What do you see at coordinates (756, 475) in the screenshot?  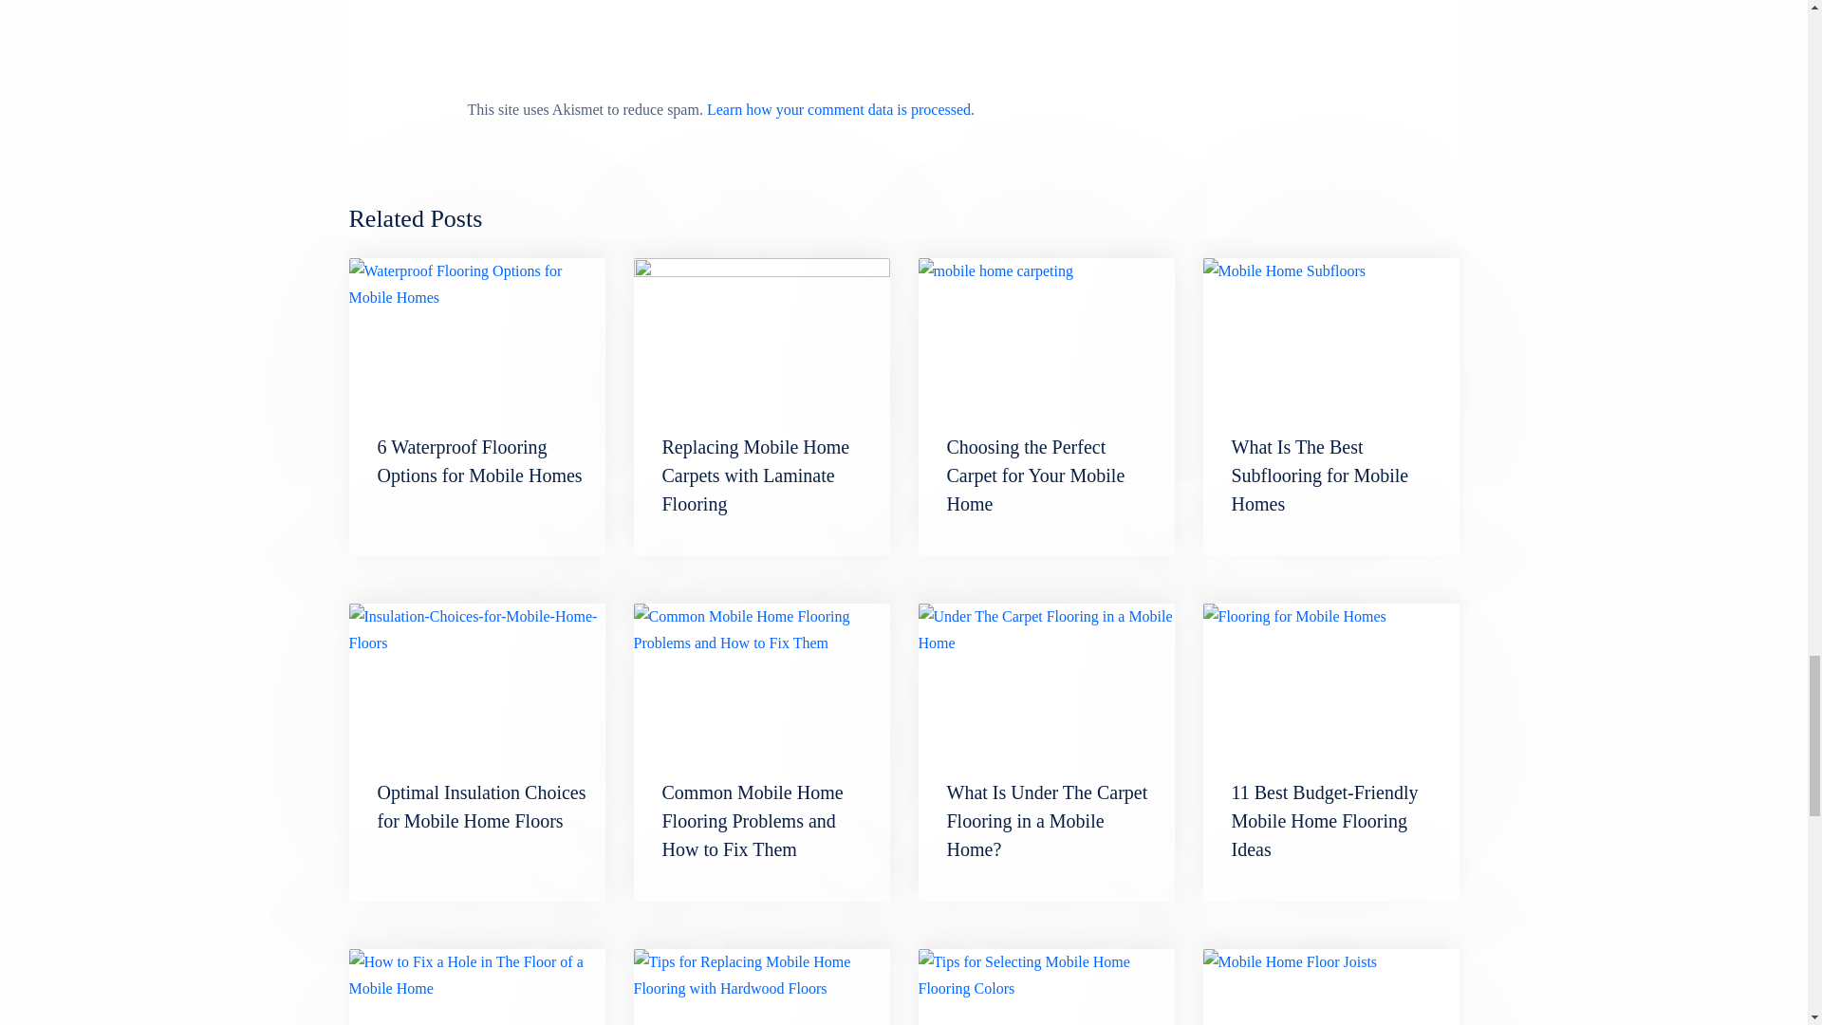 I see `Replacing Mobile Home Carpets with Laminate Flooring` at bounding box center [756, 475].